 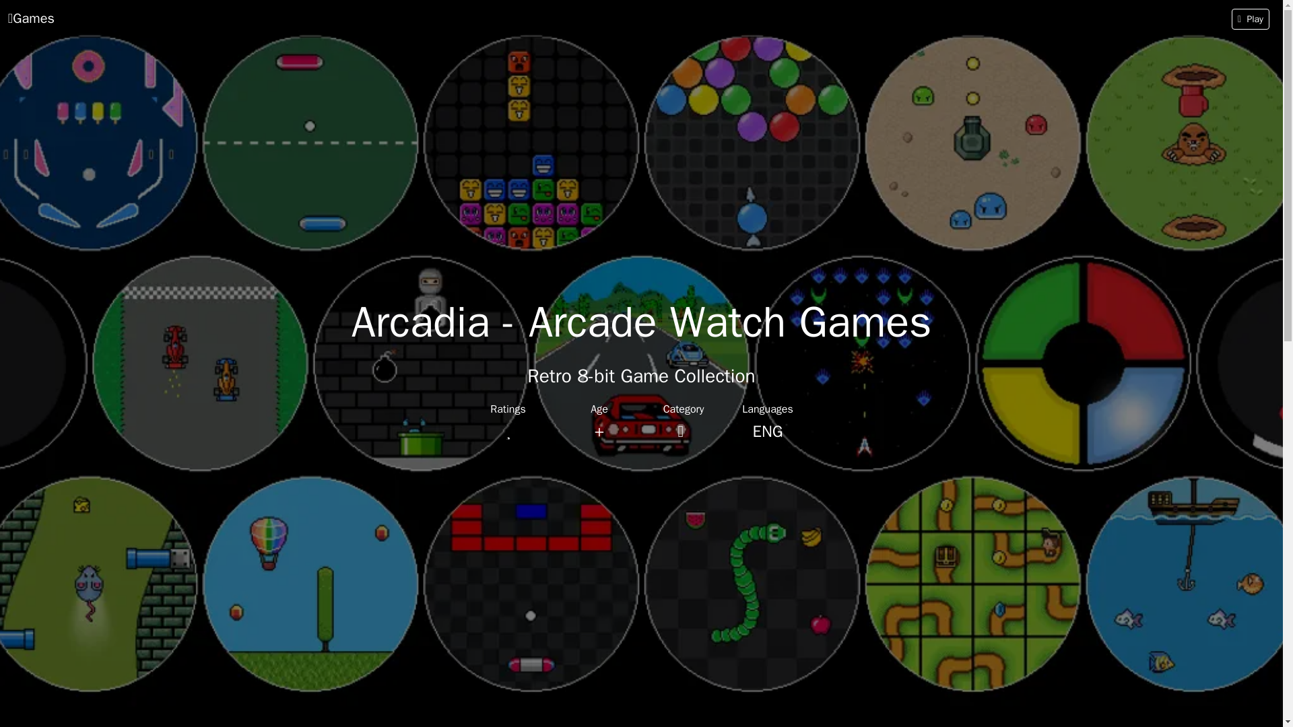 I want to click on Logo, so click(x=804, y=716).